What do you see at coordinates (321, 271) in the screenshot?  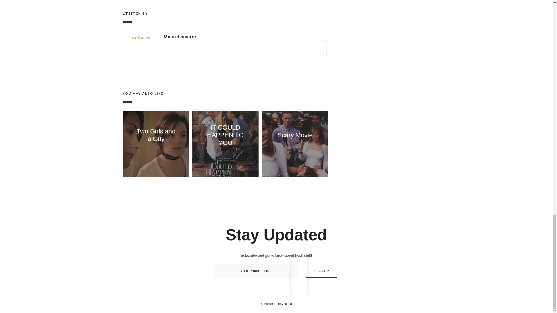 I see `Sign up` at bounding box center [321, 271].